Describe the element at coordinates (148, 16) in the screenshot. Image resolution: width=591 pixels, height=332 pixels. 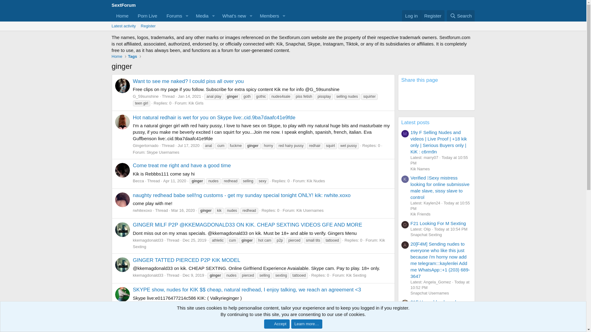
I see `Mar 16, 2020 at 2:11 AM` at that location.